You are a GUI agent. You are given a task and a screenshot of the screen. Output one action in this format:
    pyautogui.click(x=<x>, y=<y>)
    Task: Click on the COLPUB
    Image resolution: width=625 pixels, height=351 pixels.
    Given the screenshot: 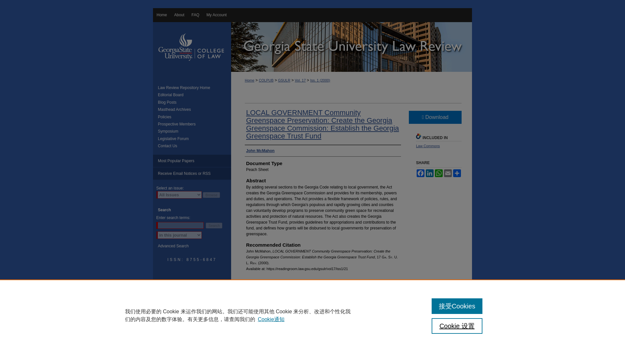 What is the action you would take?
    pyautogui.click(x=266, y=80)
    